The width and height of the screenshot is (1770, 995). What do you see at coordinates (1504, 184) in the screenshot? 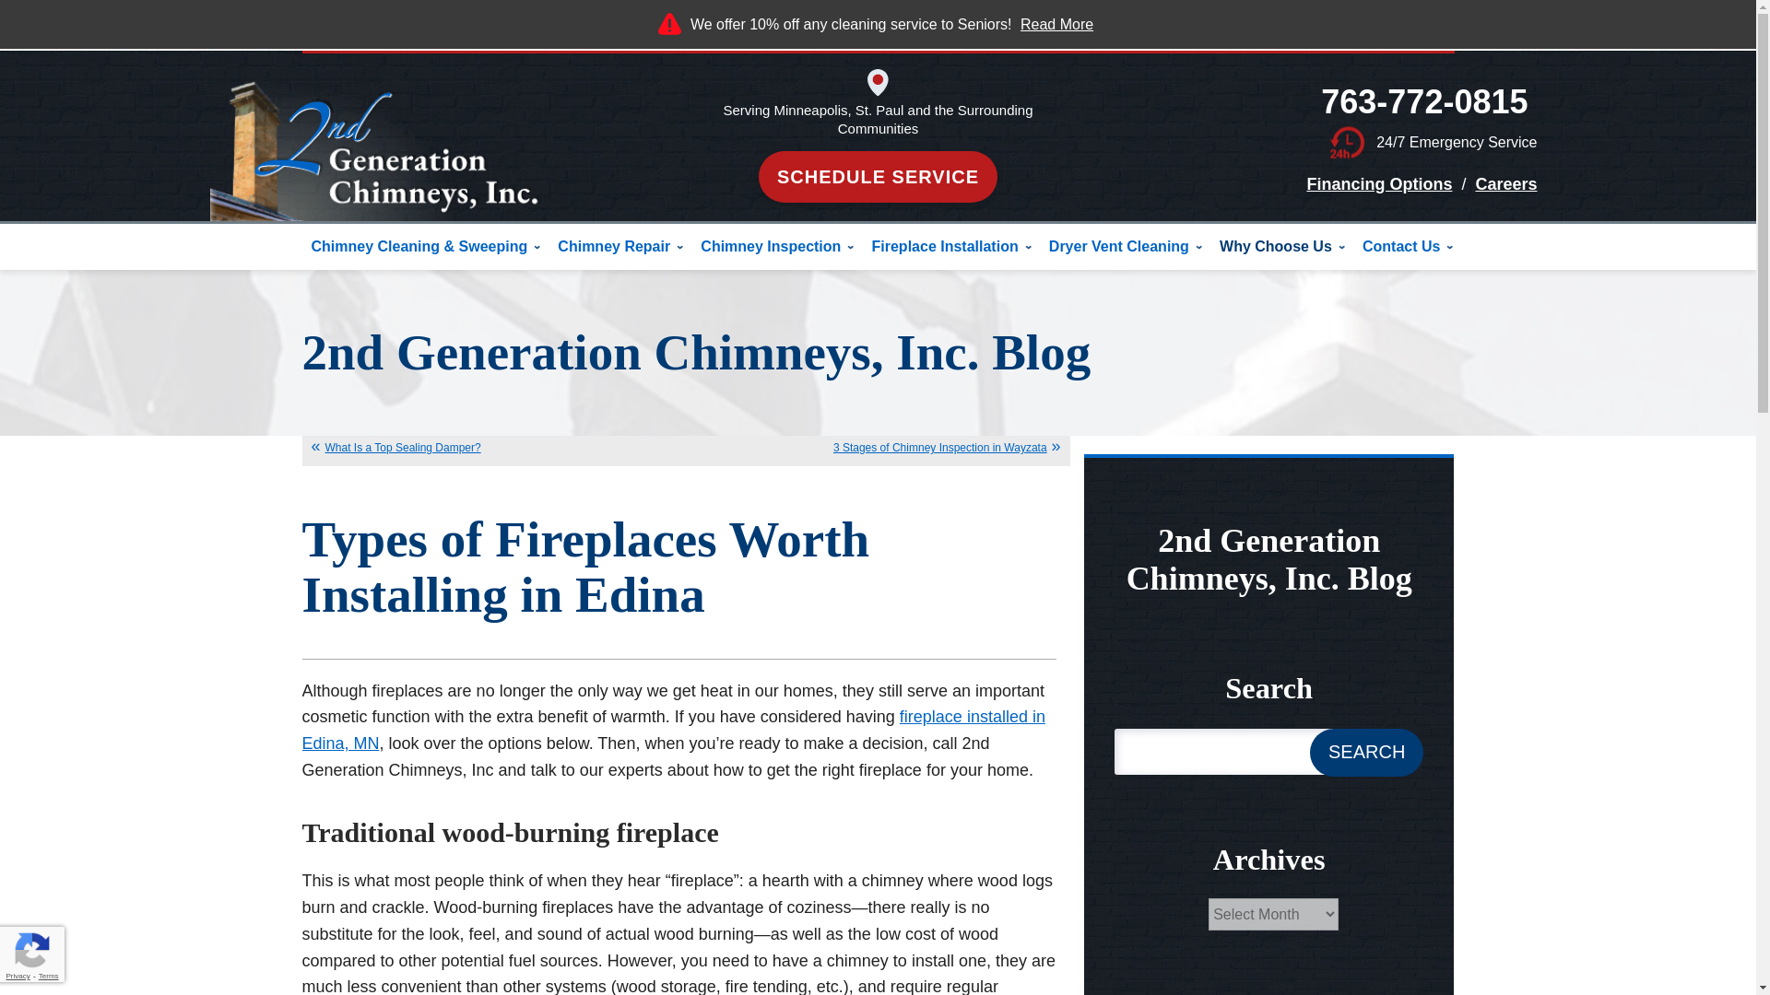
I see `Careers` at bounding box center [1504, 184].